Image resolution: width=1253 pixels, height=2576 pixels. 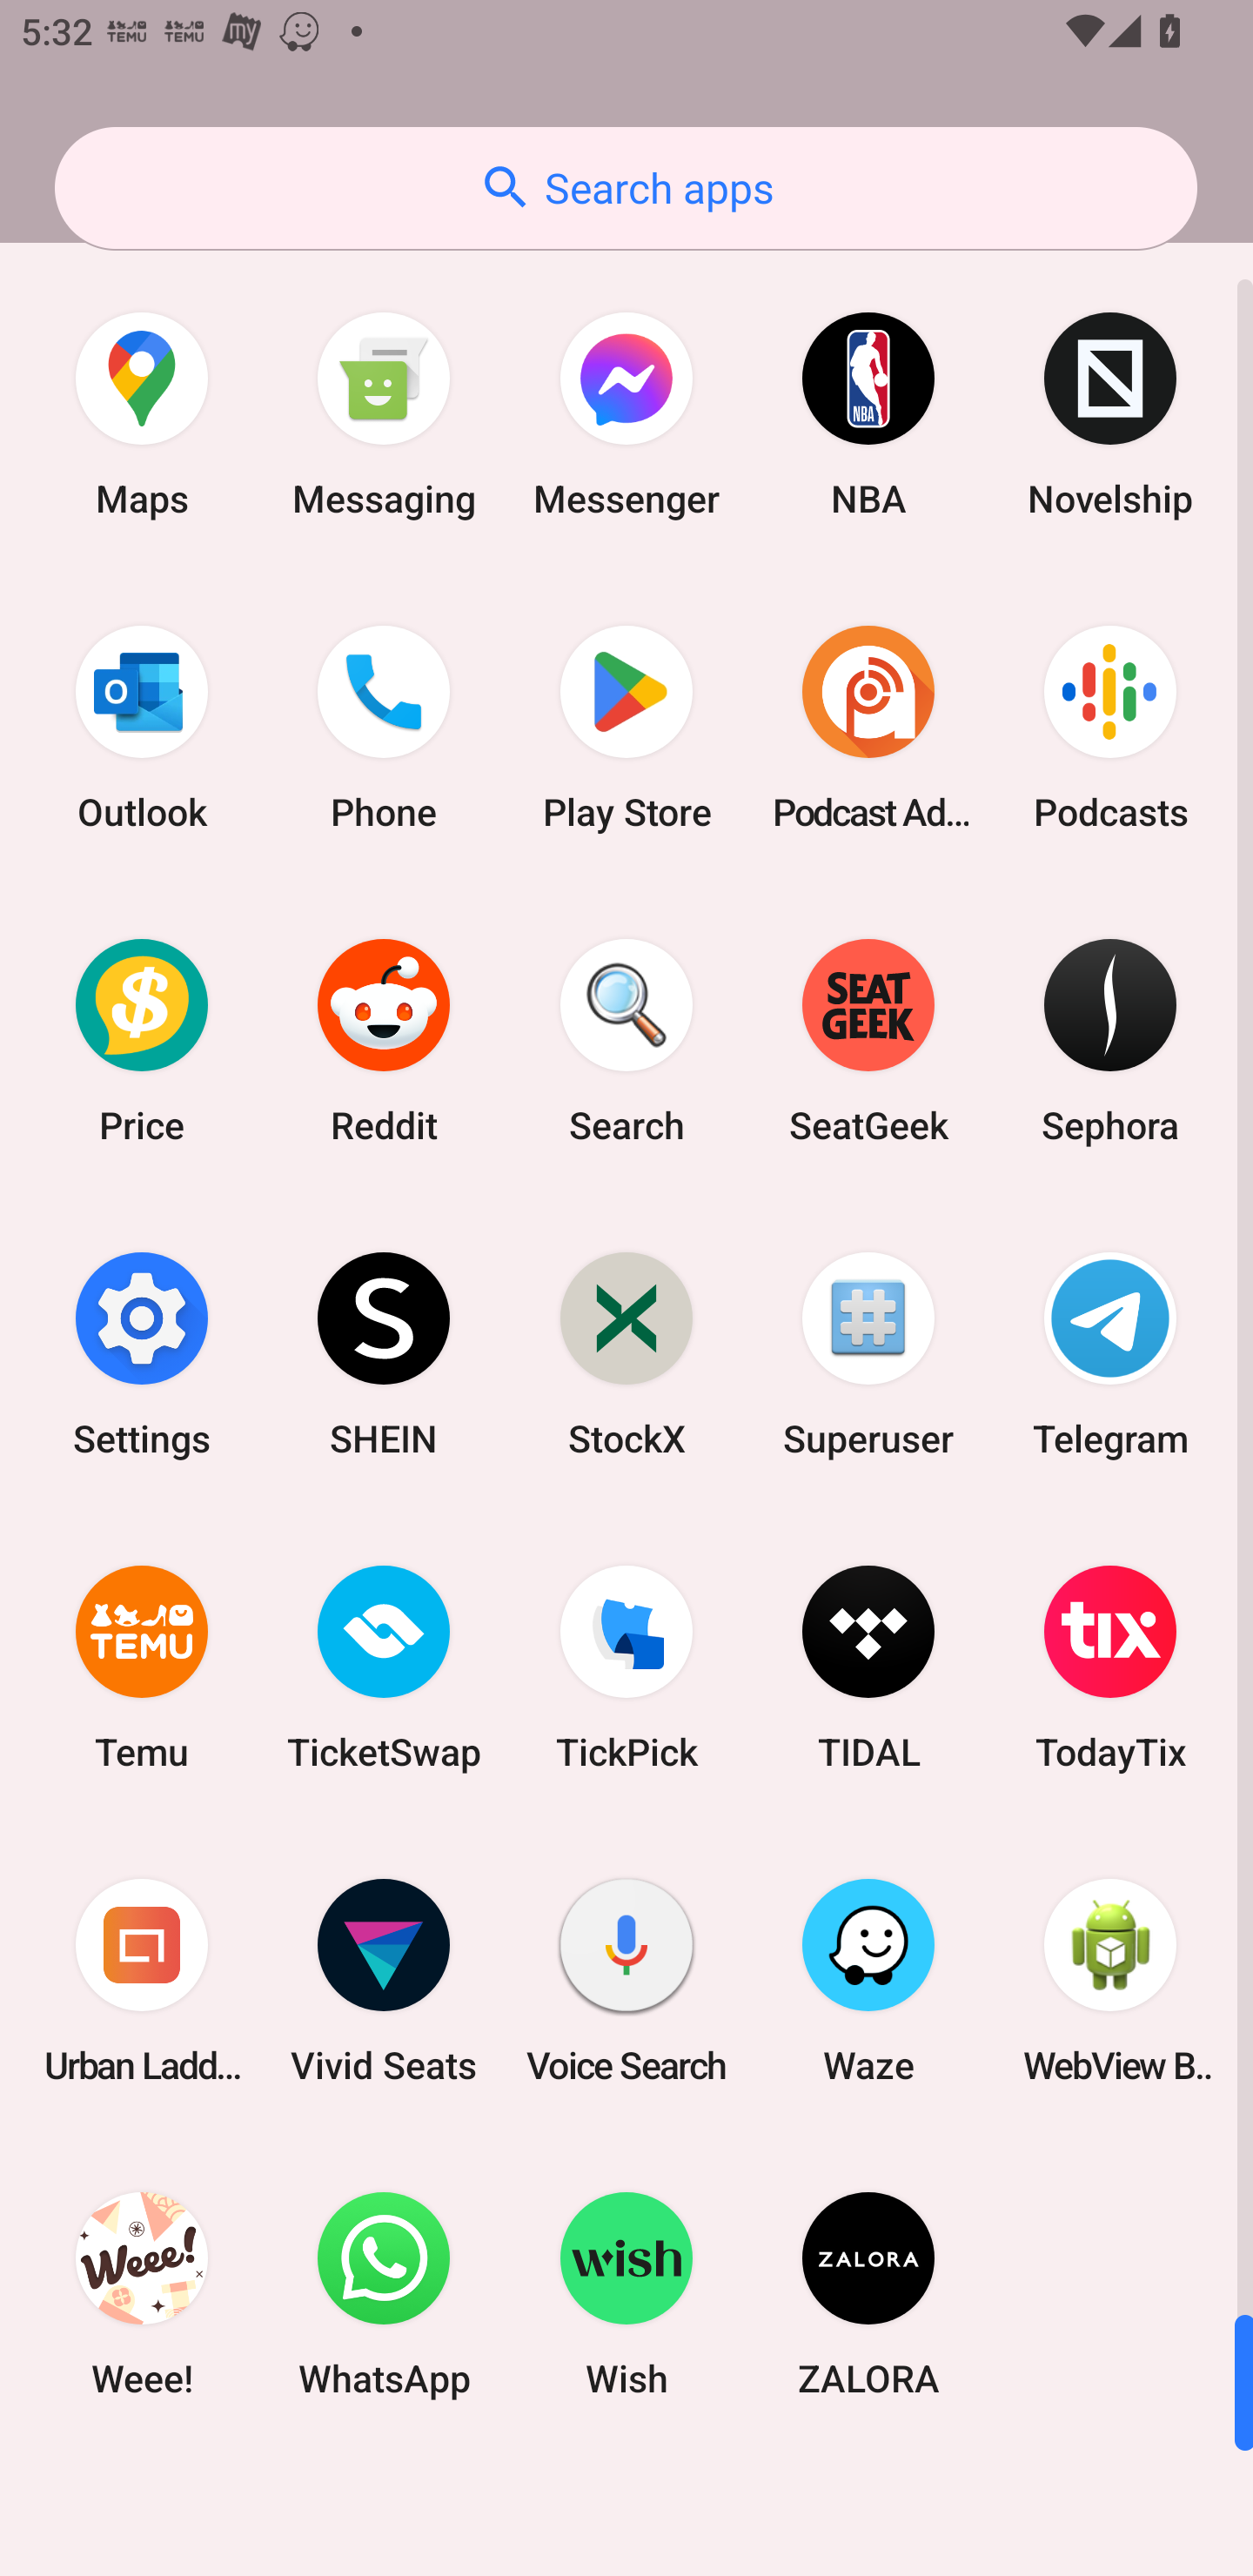 I want to click on Messaging, so click(x=384, y=414).